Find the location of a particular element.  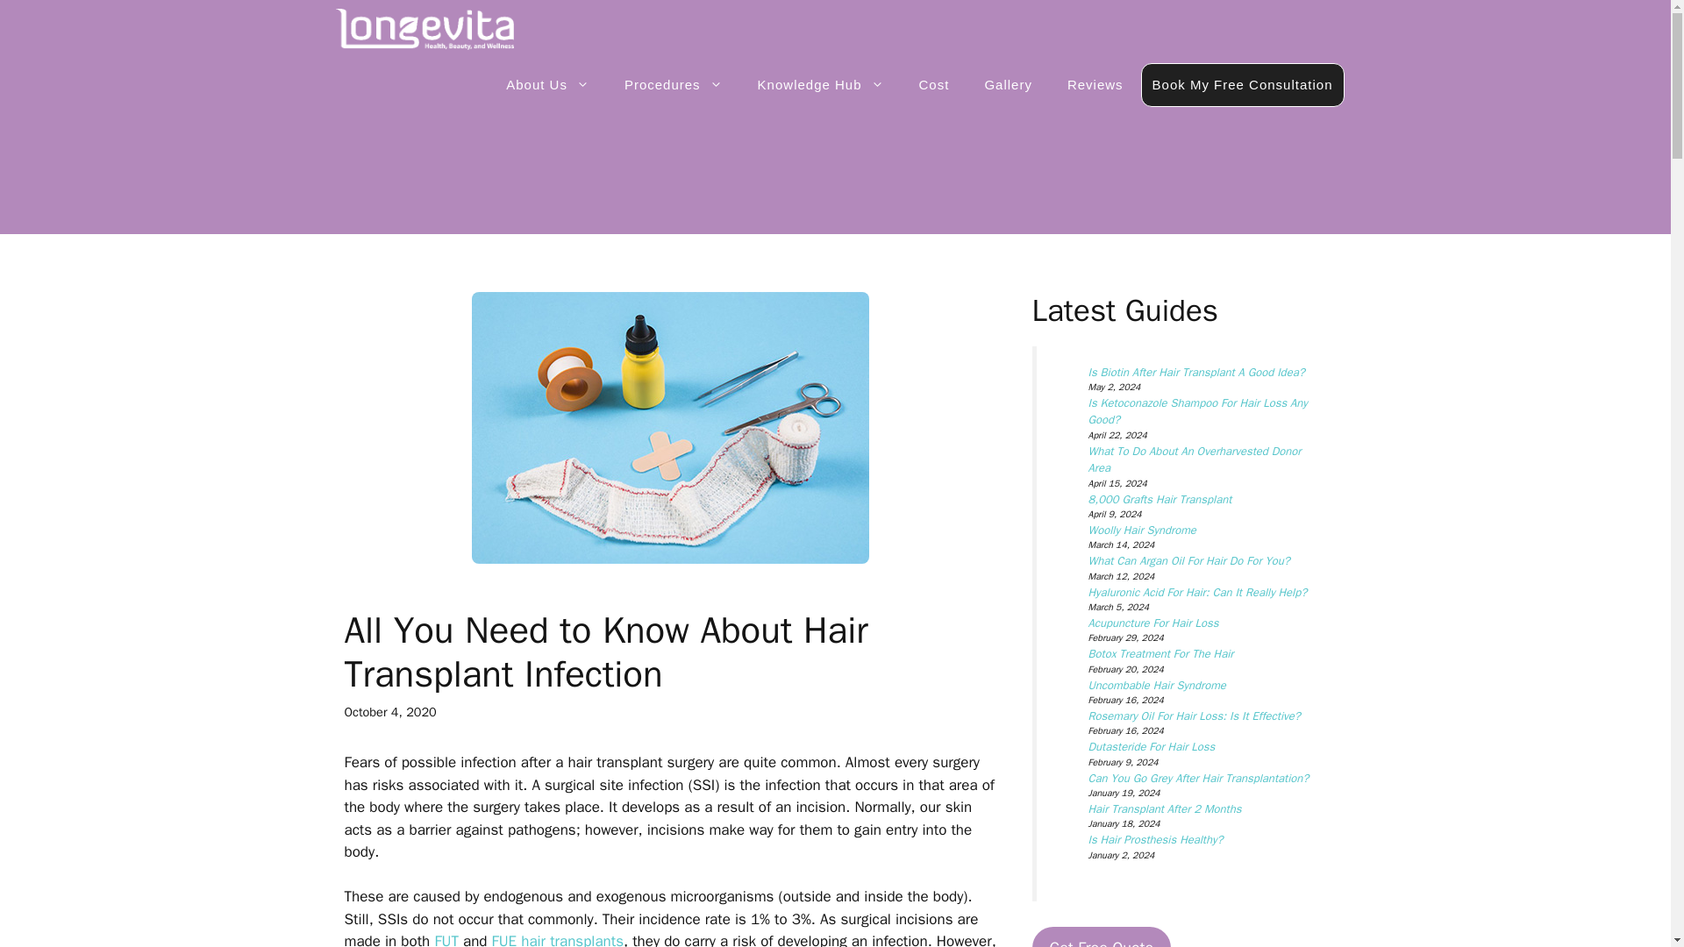

Longevita Hair Transplant is located at coordinates (425, 29).